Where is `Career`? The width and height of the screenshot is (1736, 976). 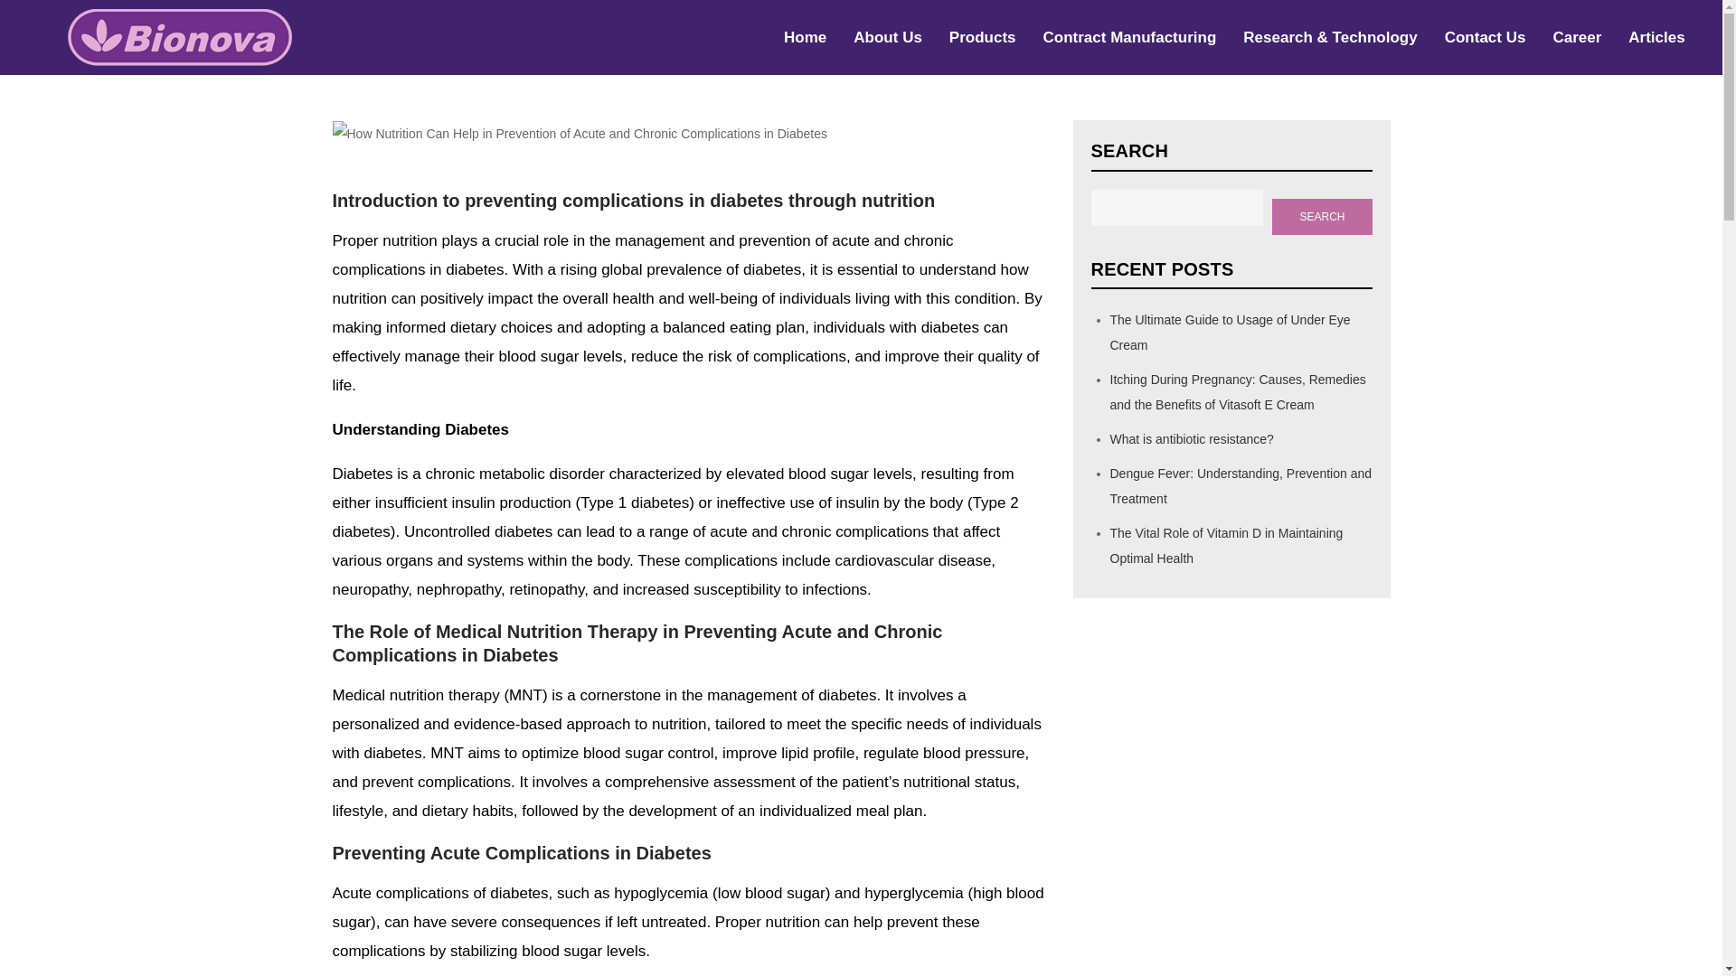
Career is located at coordinates (1576, 37).